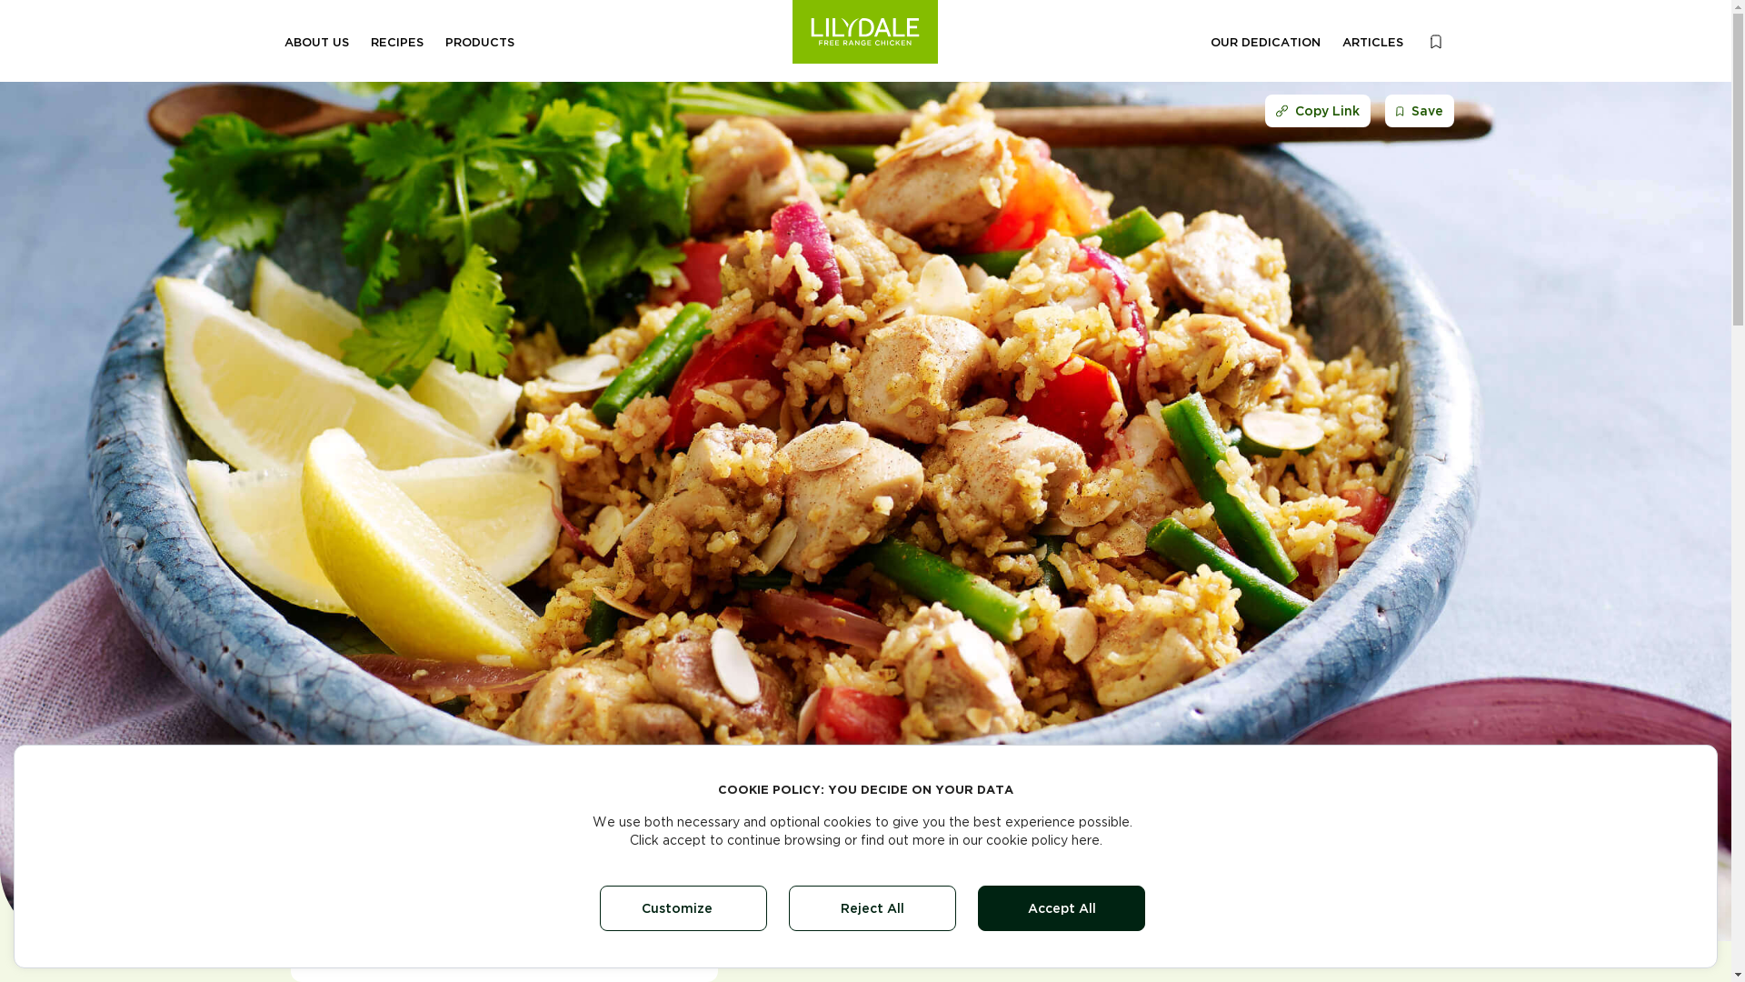  What do you see at coordinates (1372, 43) in the screenshot?
I see `ARTICLES` at bounding box center [1372, 43].